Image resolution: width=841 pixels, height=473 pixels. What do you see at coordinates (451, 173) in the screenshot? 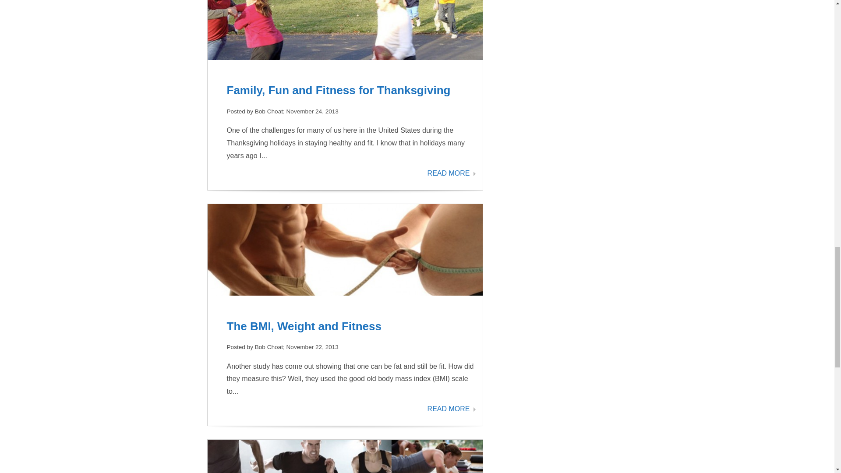
I see `READ MORE` at bounding box center [451, 173].